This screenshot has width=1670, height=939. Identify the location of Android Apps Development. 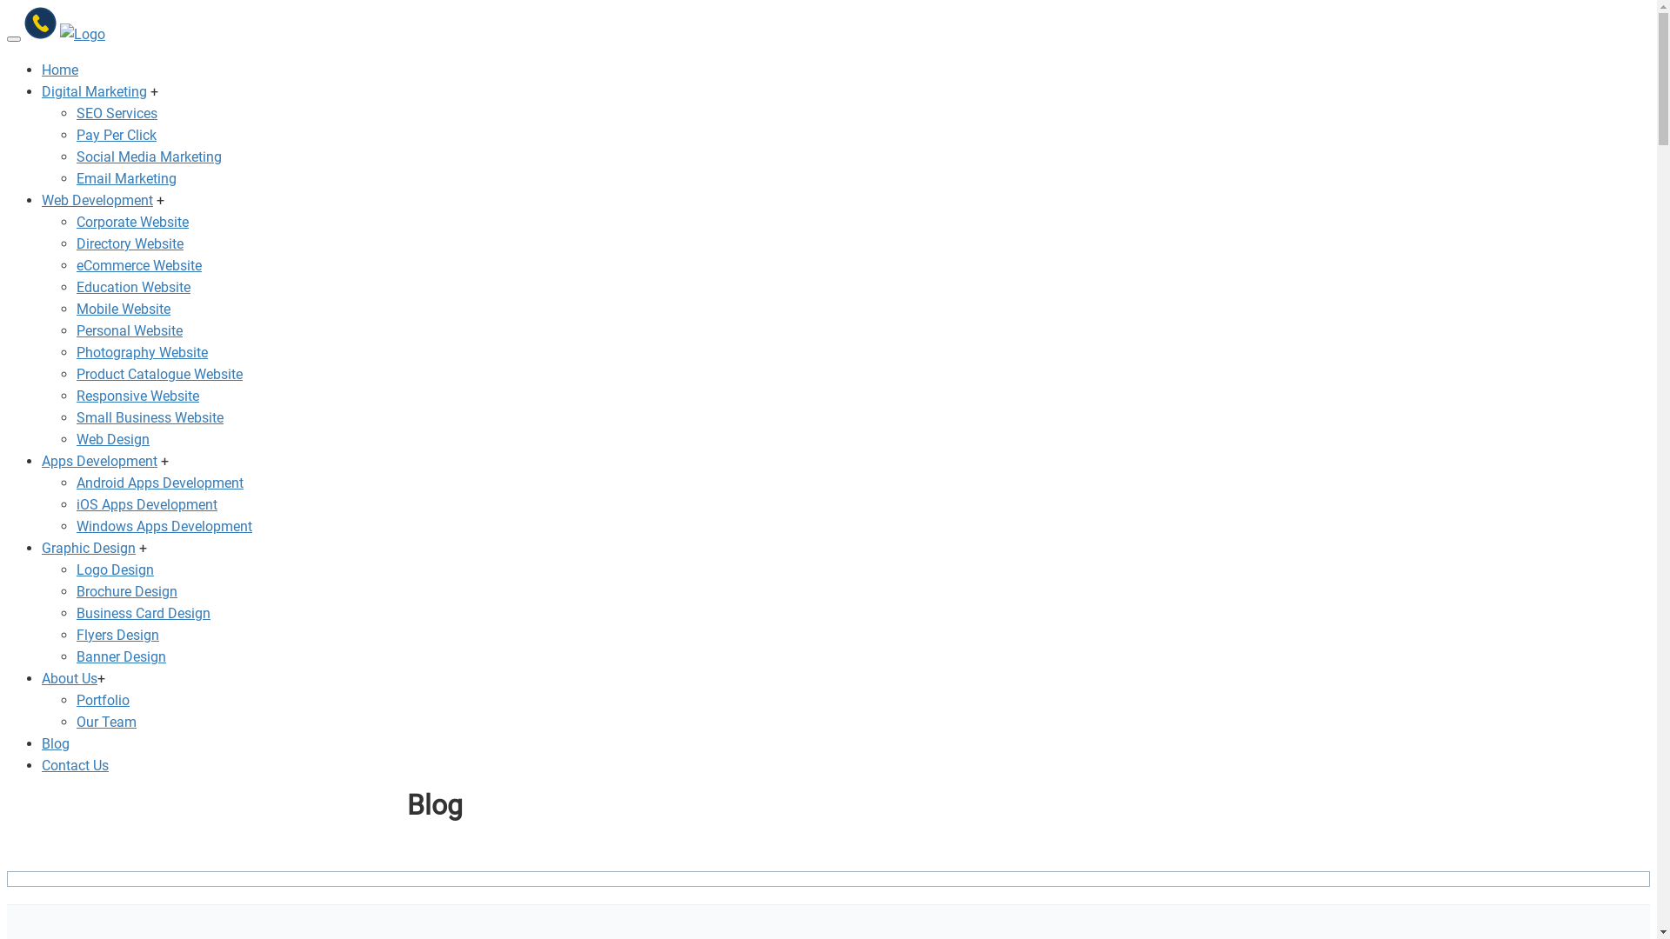
(160, 483).